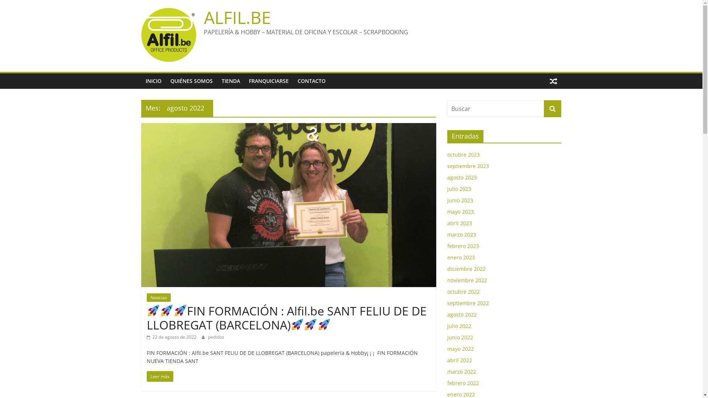 This screenshot has height=398, width=708. What do you see at coordinates (268, 81) in the screenshot?
I see `FRANQUICIARSE` at bounding box center [268, 81].